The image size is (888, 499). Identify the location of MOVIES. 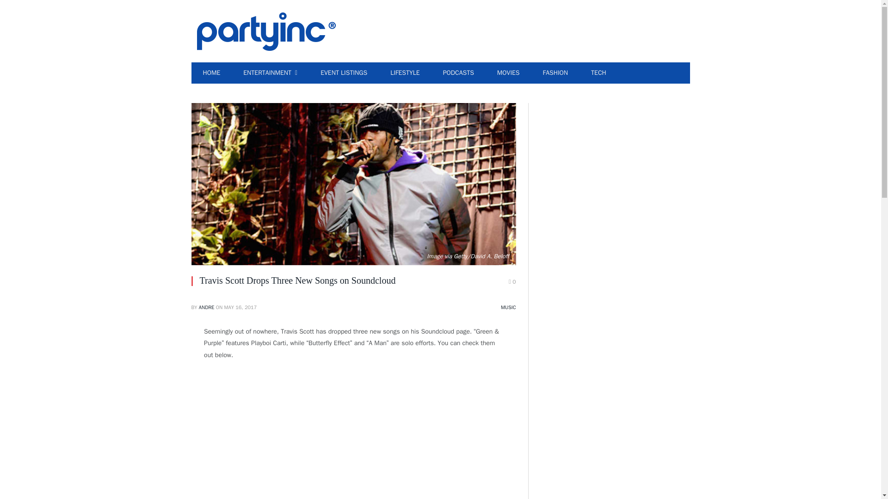
(508, 73).